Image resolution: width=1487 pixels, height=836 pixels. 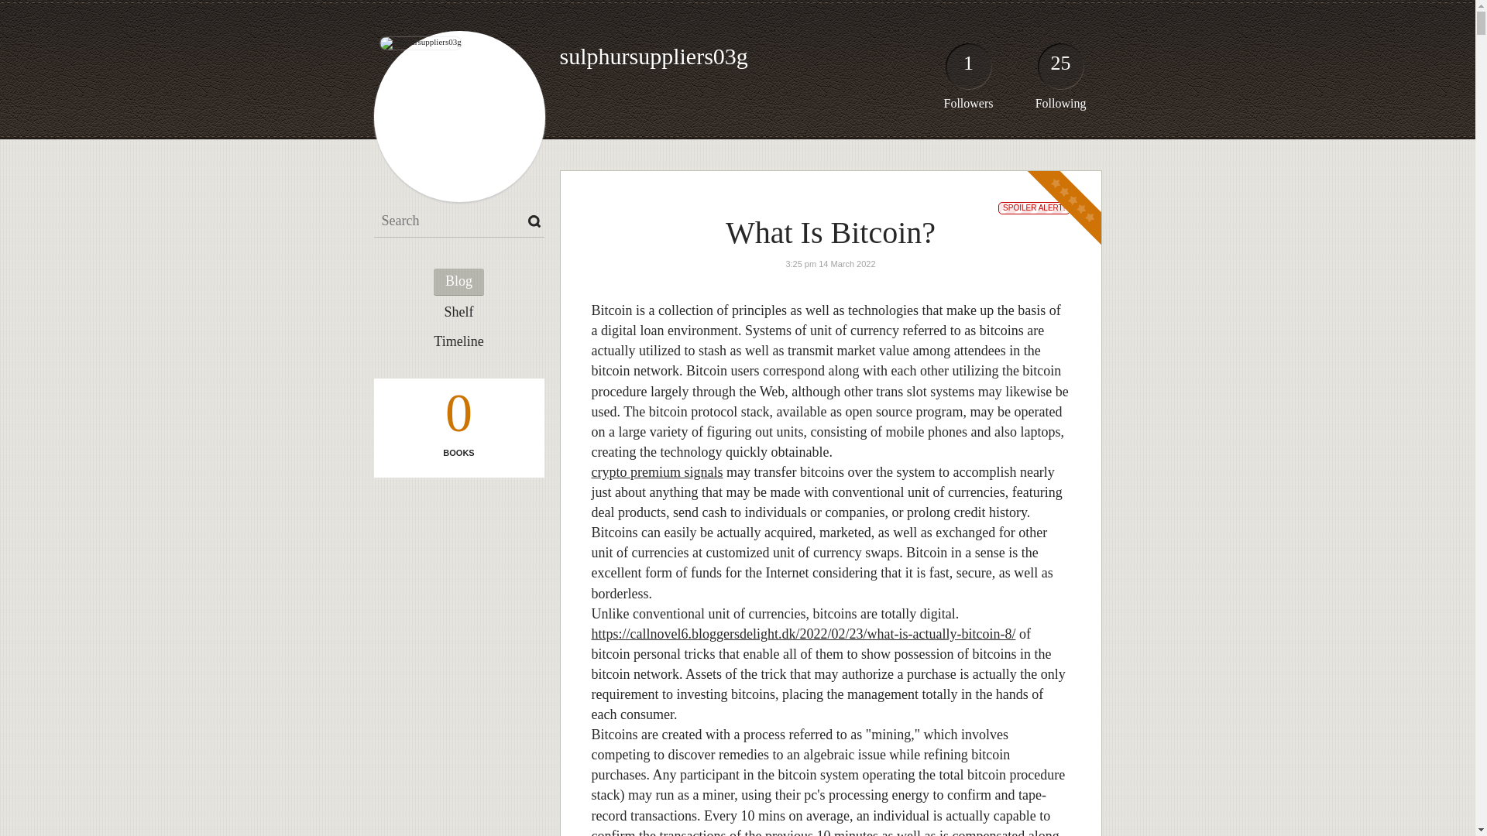 What do you see at coordinates (657, 472) in the screenshot?
I see `crypto premium signals` at bounding box center [657, 472].